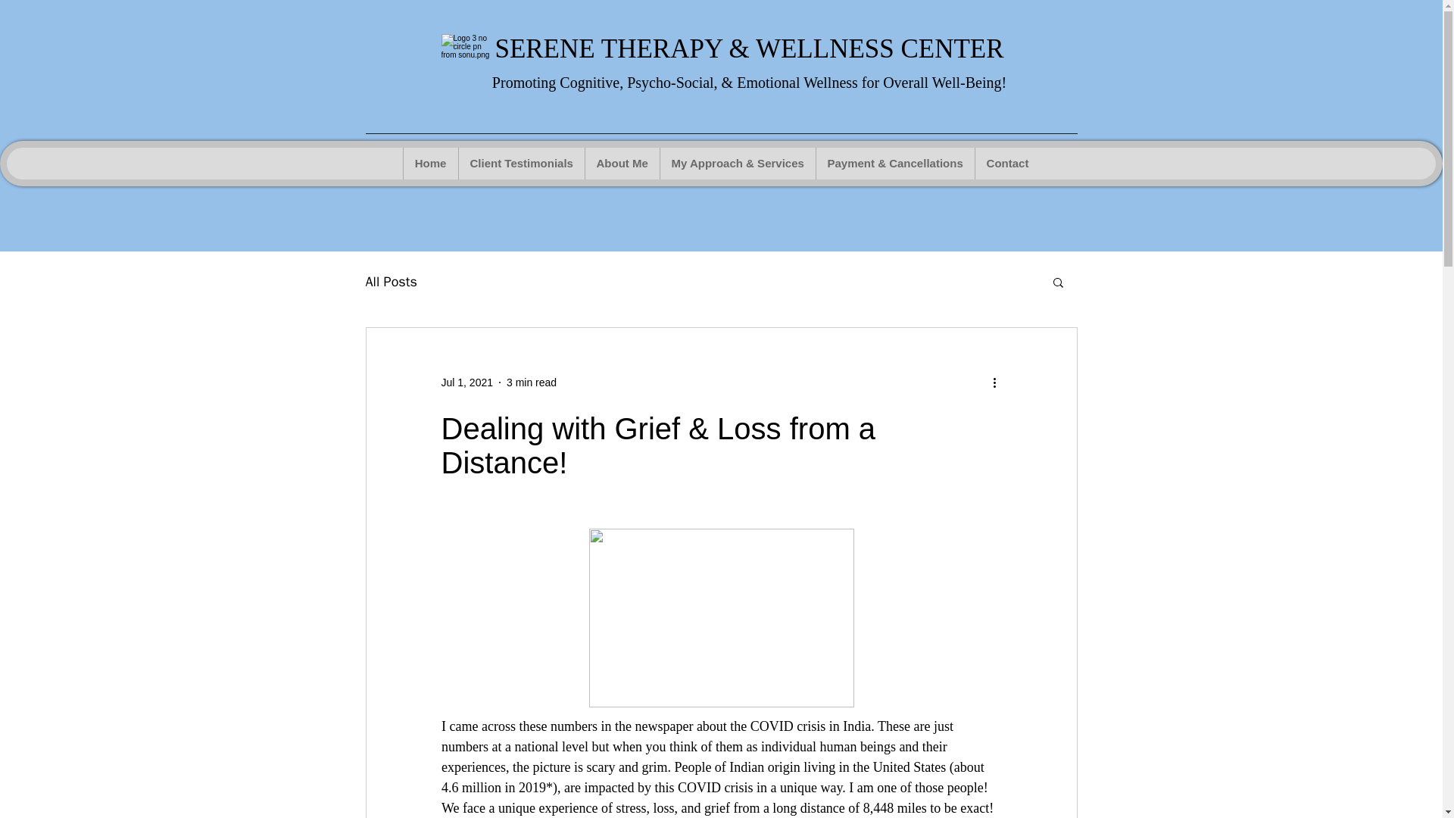  Describe the element at coordinates (622, 164) in the screenshot. I see `About Me` at that location.